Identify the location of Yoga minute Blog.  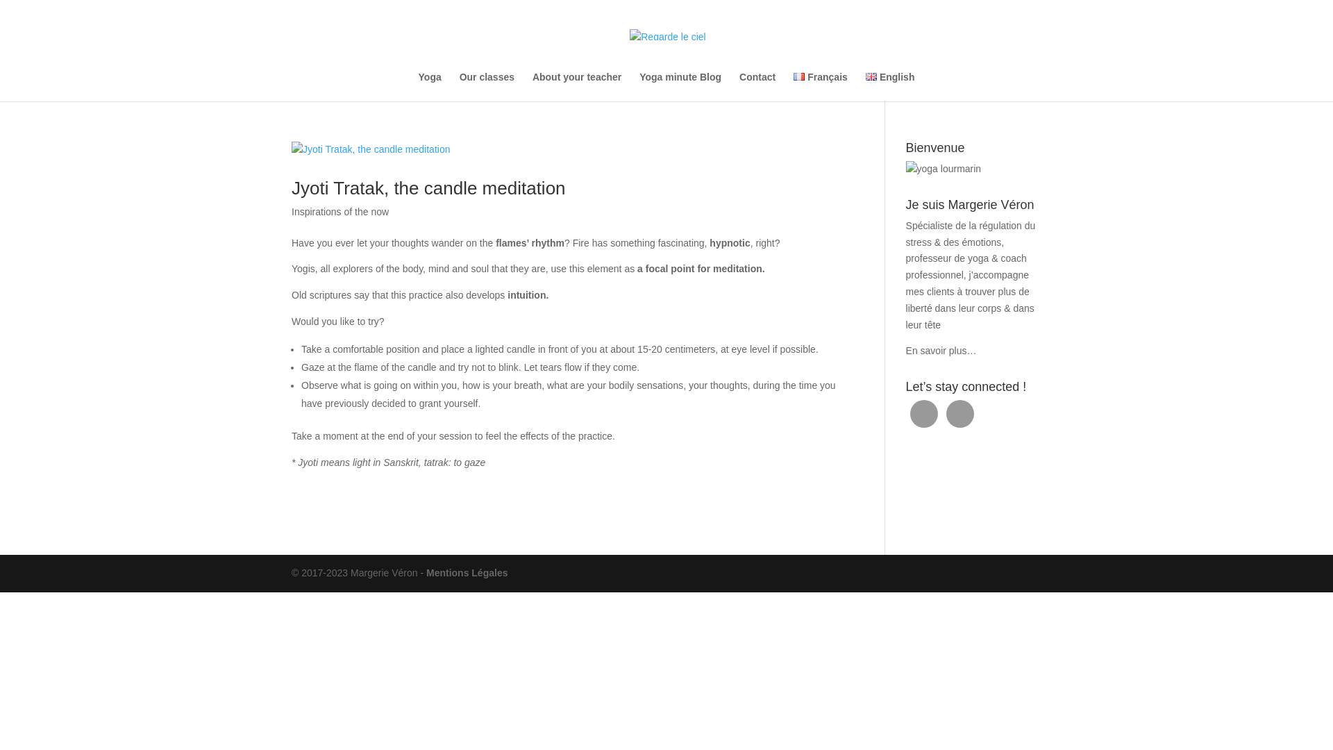
(680, 86).